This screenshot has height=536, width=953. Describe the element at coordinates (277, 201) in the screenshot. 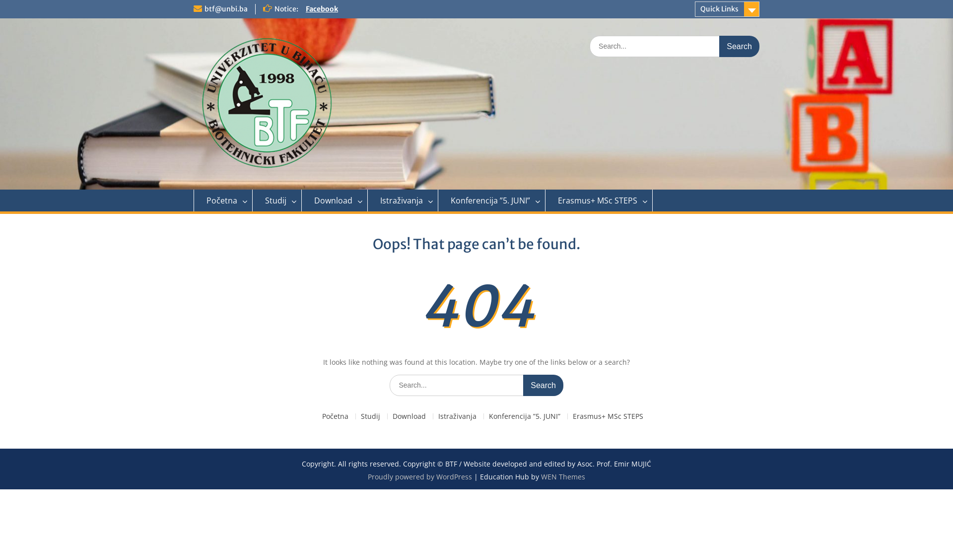

I see `Studij` at that location.